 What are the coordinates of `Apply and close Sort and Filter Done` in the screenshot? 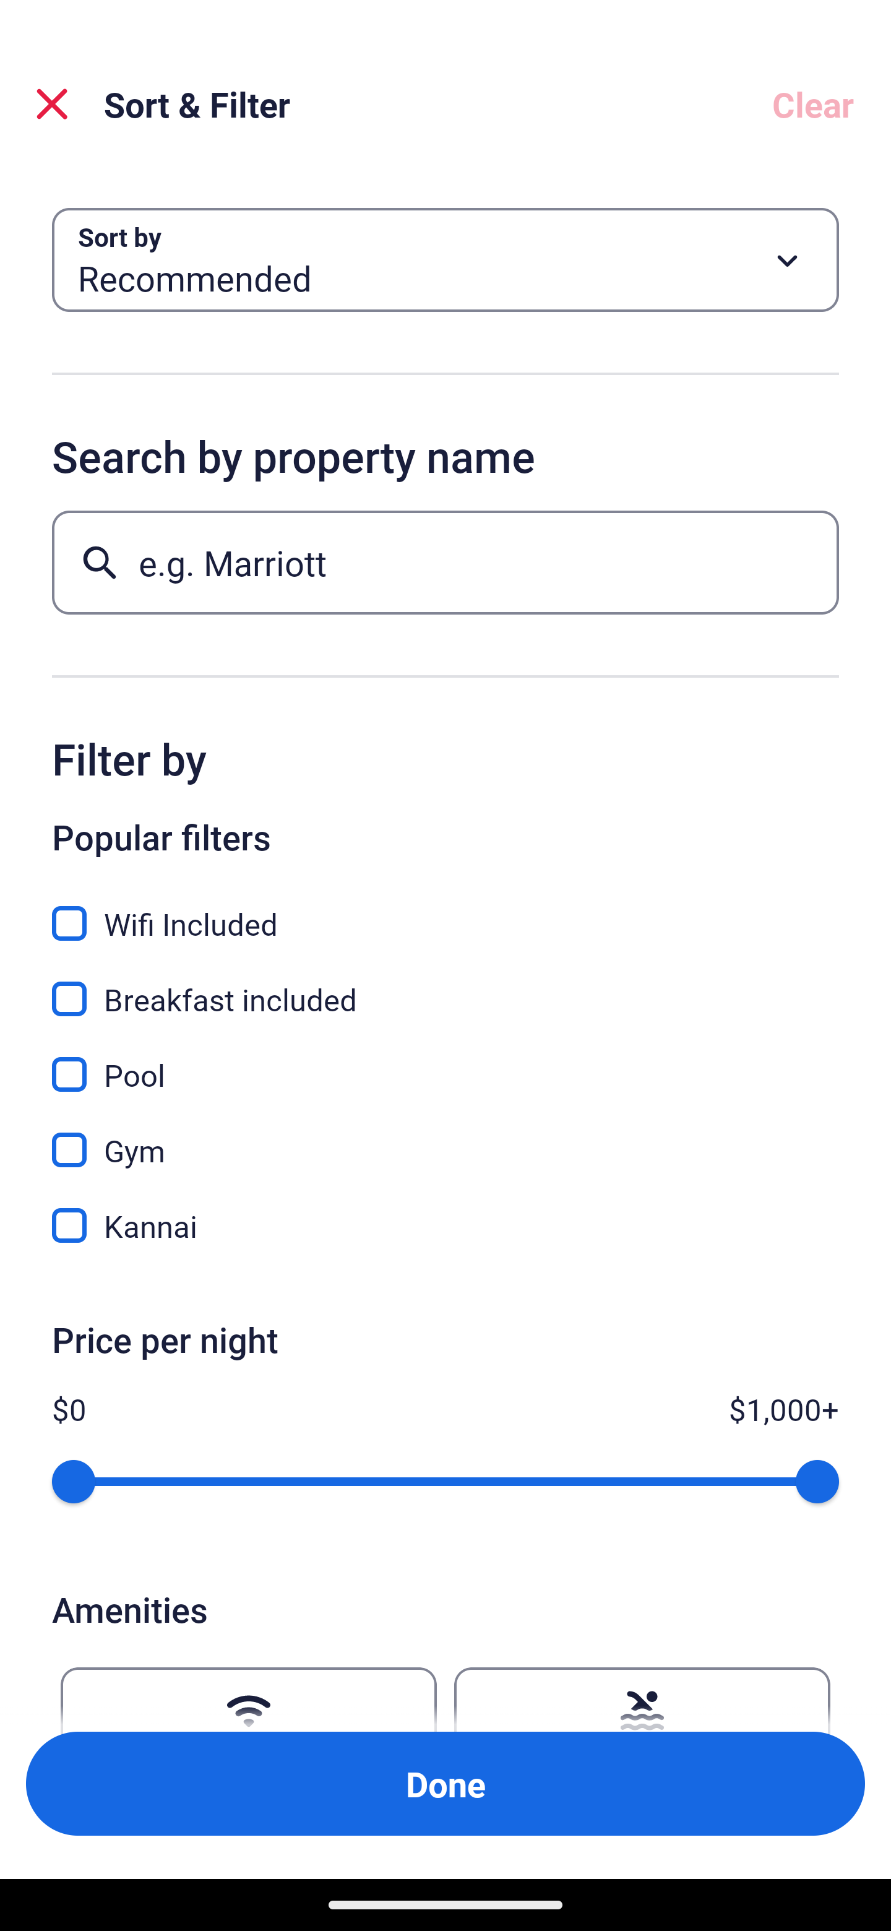 It's located at (445, 1784).